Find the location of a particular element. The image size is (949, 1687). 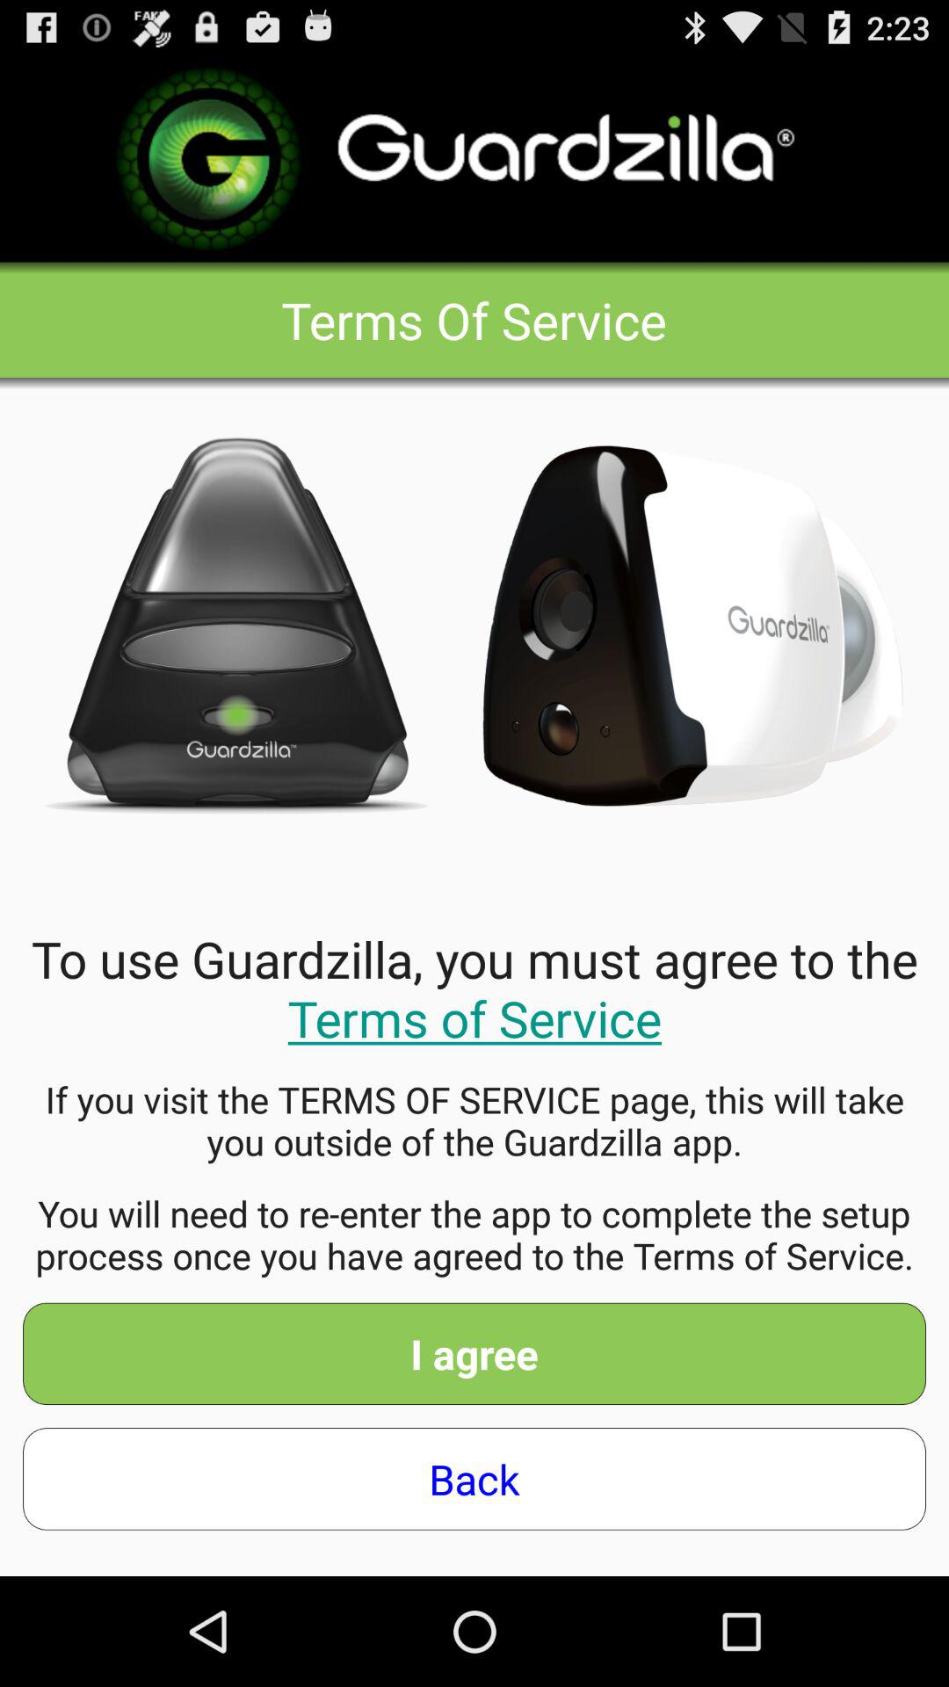

open item below i agree icon is located at coordinates (474, 1479).